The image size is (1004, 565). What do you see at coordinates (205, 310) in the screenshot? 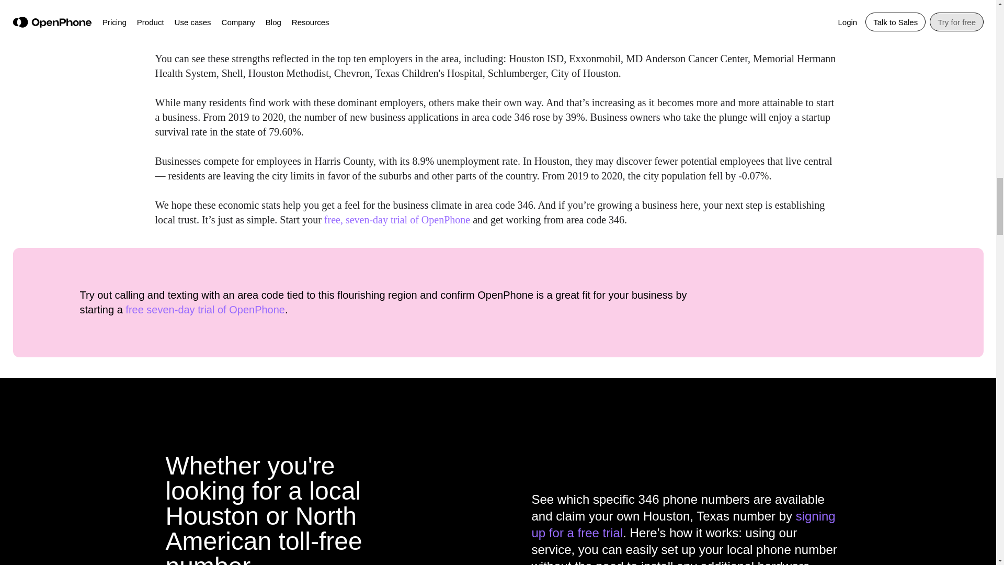
I see `free seven-day trial of OpenPhone` at bounding box center [205, 310].